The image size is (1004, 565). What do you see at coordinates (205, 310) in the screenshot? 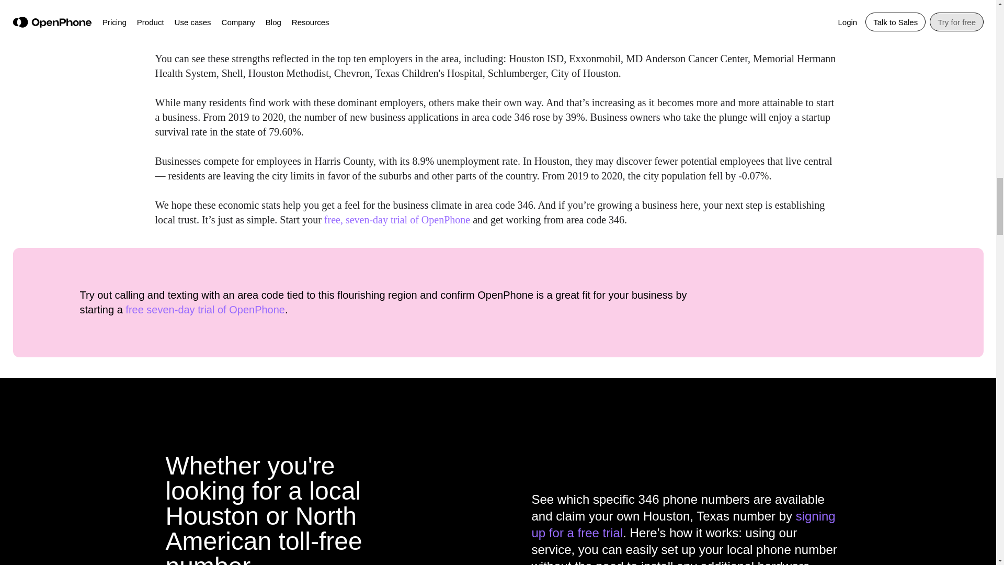
I see `free seven-day trial of OpenPhone` at bounding box center [205, 310].